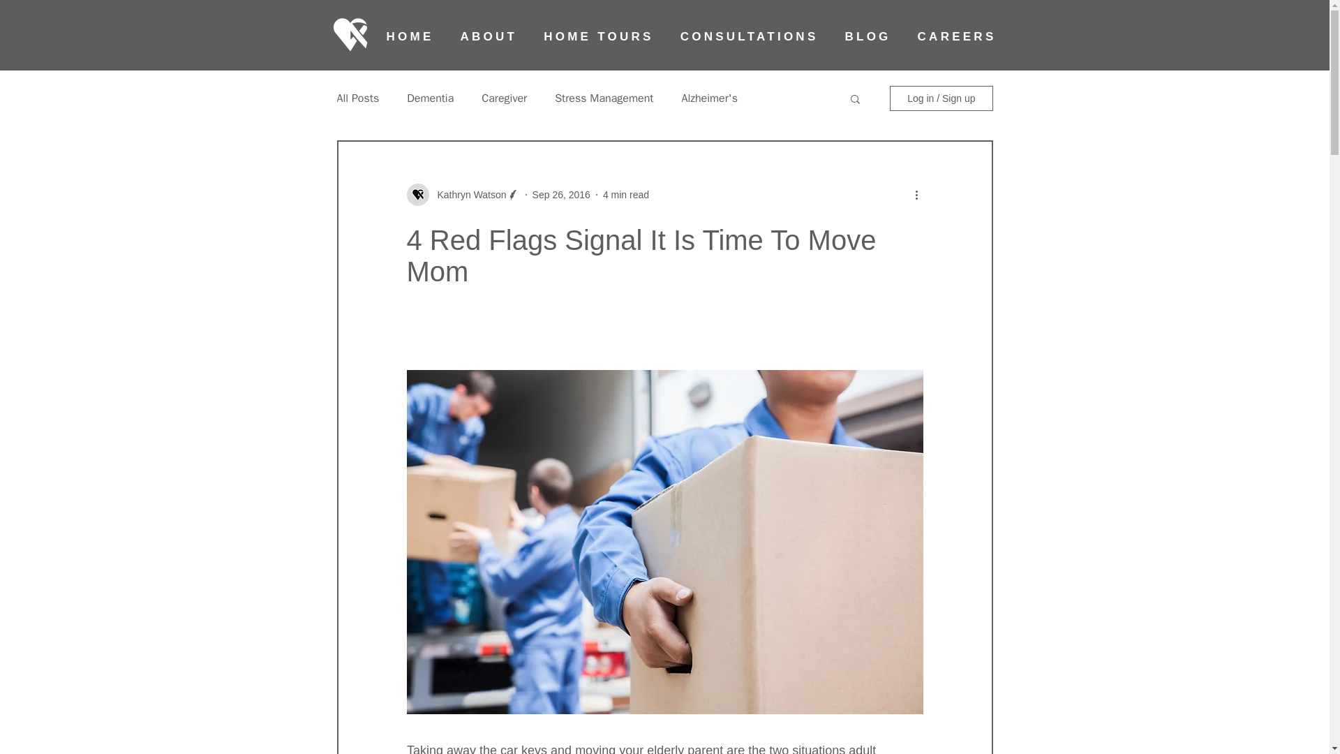 The width and height of the screenshot is (1340, 754). Describe the element at coordinates (750, 37) in the screenshot. I see `CONSULTATIONS` at that location.